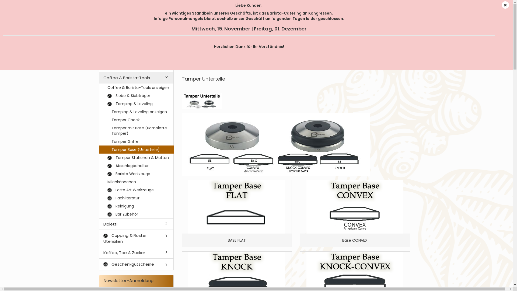 This screenshot has width=517, height=291. Describe the element at coordinates (137, 150) in the screenshot. I see `Tamper Base (Unterteile)` at that location.